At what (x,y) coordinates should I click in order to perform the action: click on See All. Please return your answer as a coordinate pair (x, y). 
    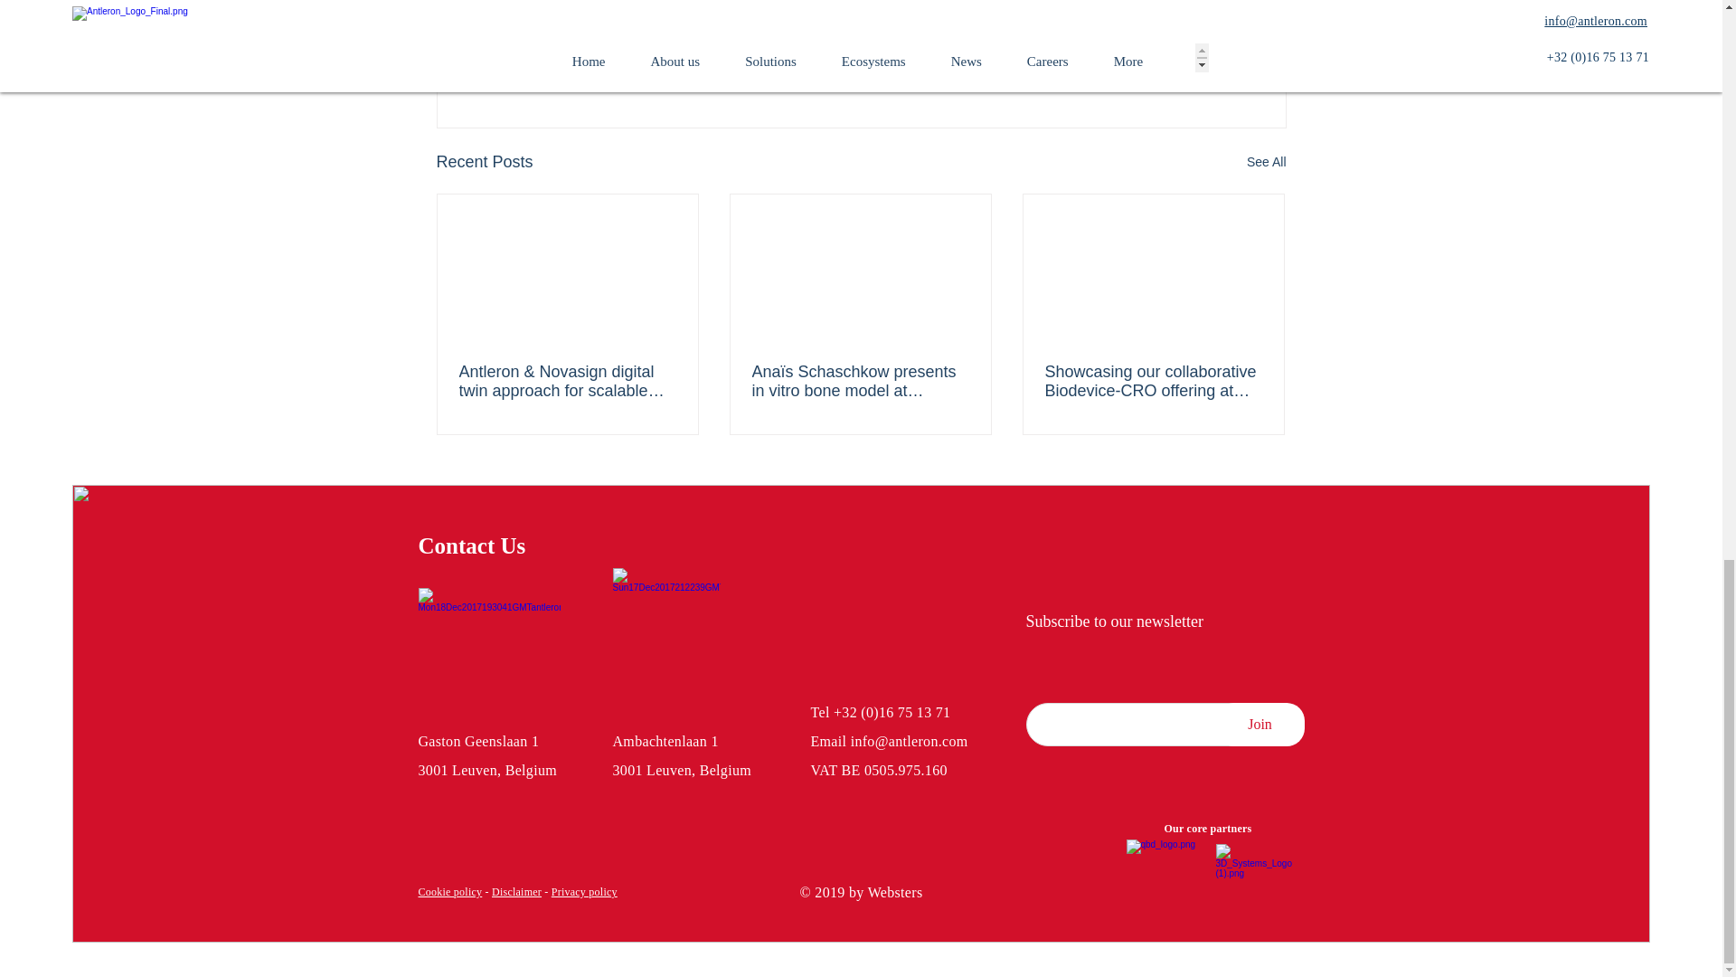
    Looking at the image, I should click on (1266, 163).